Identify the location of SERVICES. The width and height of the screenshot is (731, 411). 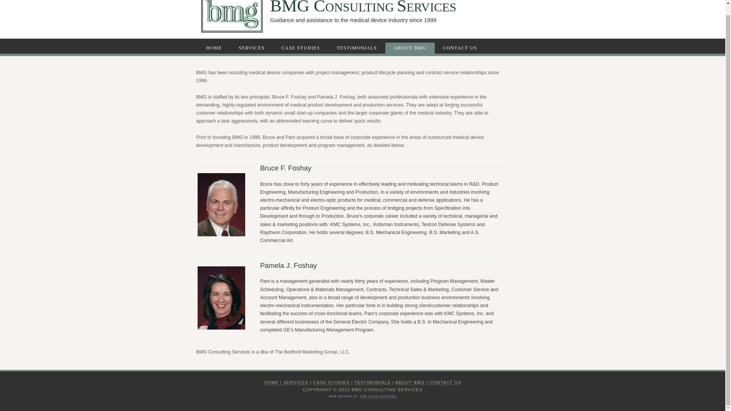
(252, 48).